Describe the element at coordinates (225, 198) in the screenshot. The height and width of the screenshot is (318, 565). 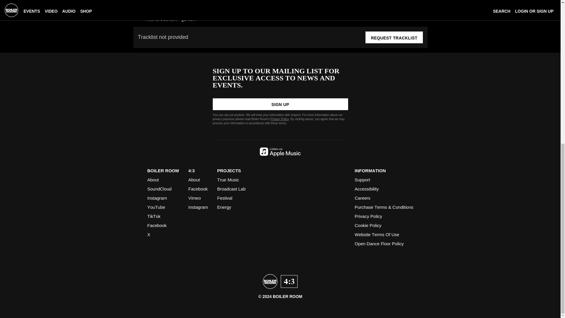
I see `Festival` at that location.